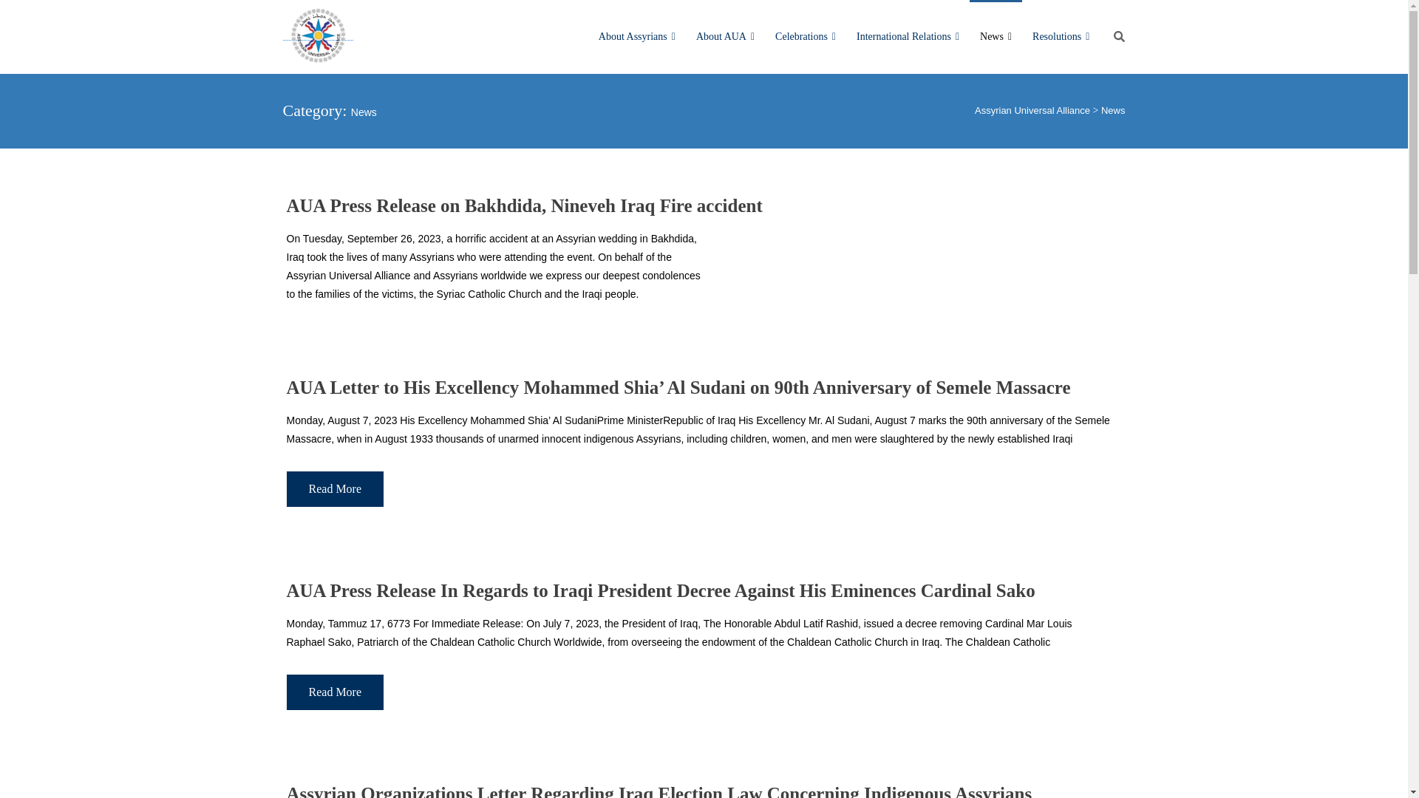  Describe the element at coordinates (637, 37) in the screenshot. I see `About Assyrians` at that location.